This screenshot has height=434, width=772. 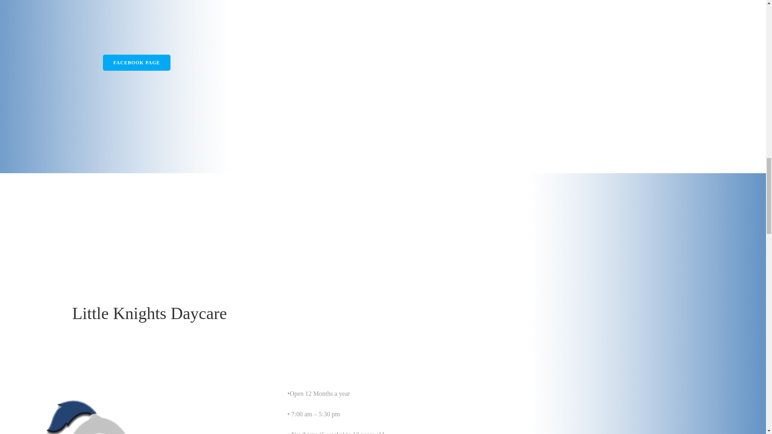 What do you see at coordinates (137, 63) in the screenshot?
I see `FACEBOOK PAGE` at bounding box center [137, 63].